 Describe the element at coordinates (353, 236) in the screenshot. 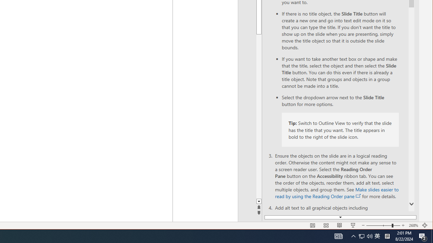

I see `Notification Chevron` at that location.